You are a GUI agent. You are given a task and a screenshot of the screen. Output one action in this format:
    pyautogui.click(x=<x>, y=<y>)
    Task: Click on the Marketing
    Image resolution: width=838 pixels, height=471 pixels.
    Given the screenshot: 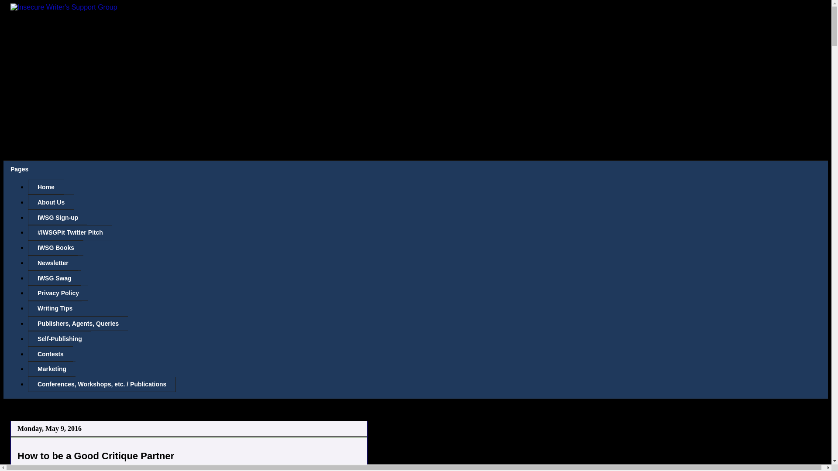 What is the action you would take?
    pyautogui.click(x=52, y=369)
    